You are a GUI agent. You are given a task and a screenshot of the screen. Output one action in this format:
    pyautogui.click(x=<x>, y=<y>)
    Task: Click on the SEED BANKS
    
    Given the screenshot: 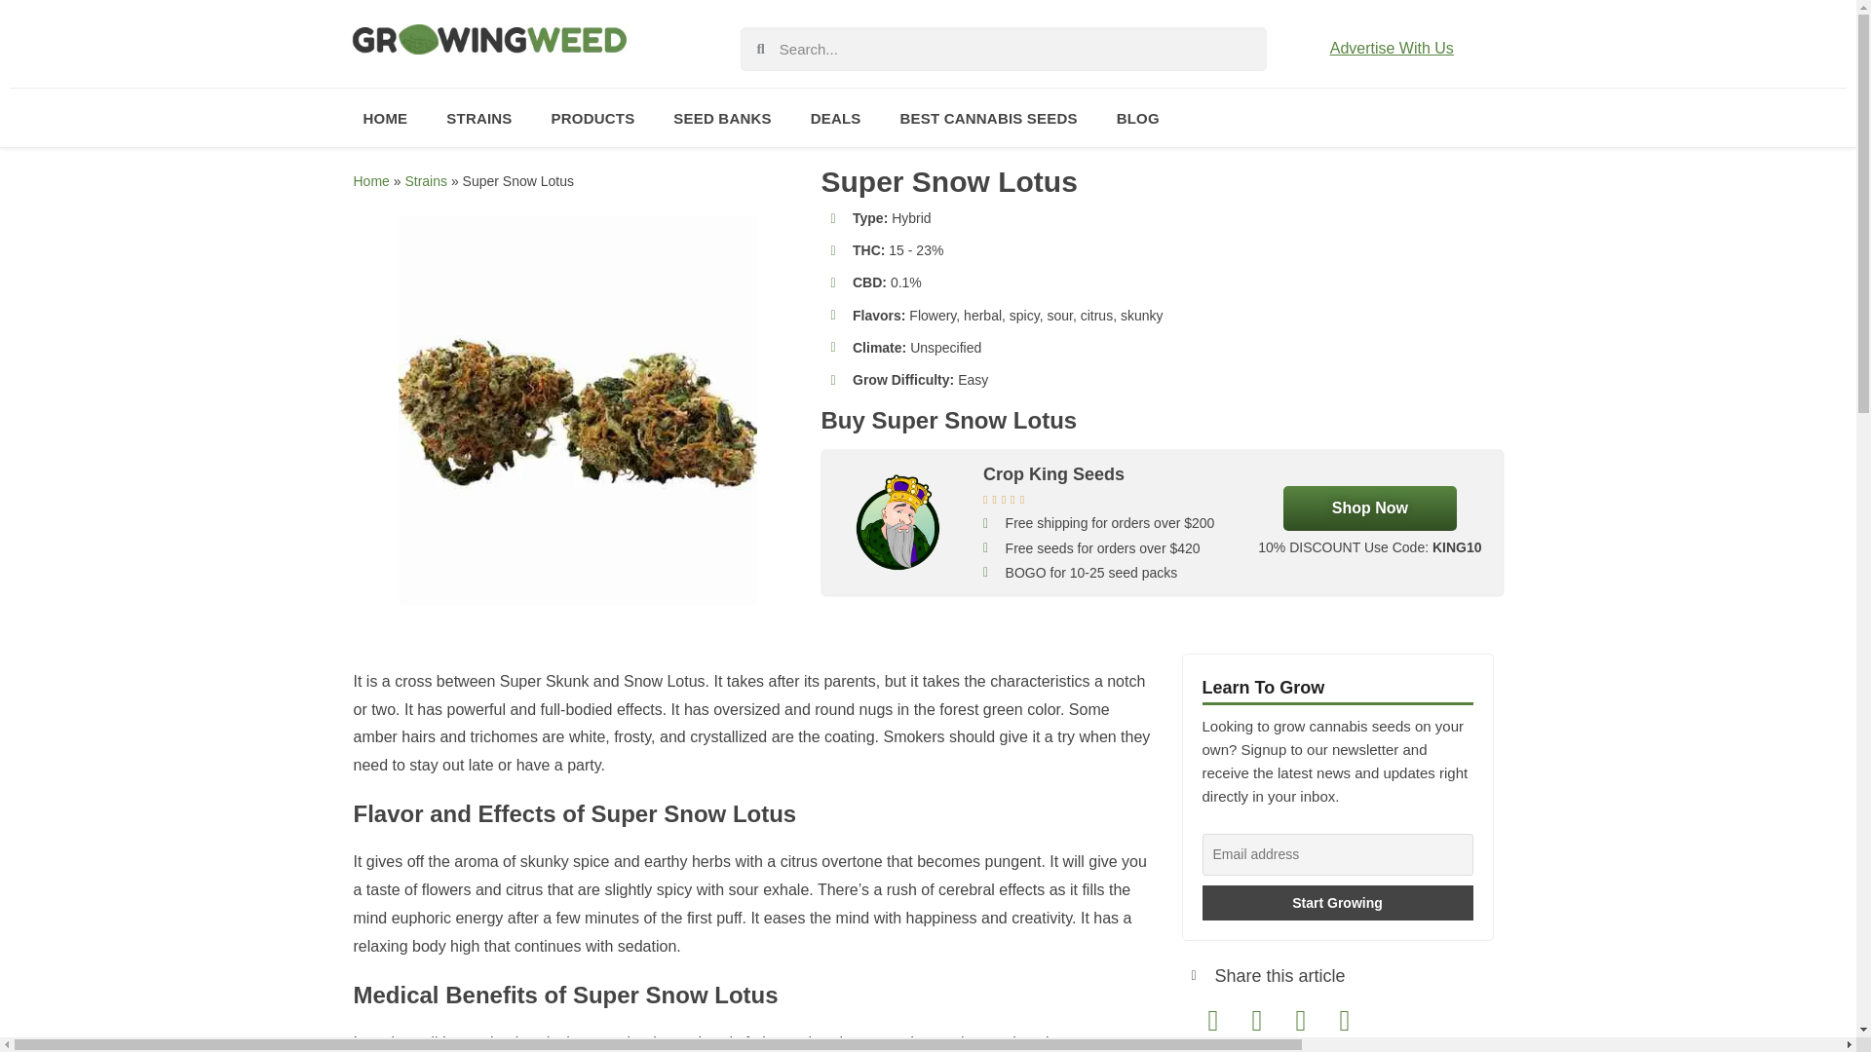 What is the action you would take?
    pyautogui.click(x=721, y=117)
    